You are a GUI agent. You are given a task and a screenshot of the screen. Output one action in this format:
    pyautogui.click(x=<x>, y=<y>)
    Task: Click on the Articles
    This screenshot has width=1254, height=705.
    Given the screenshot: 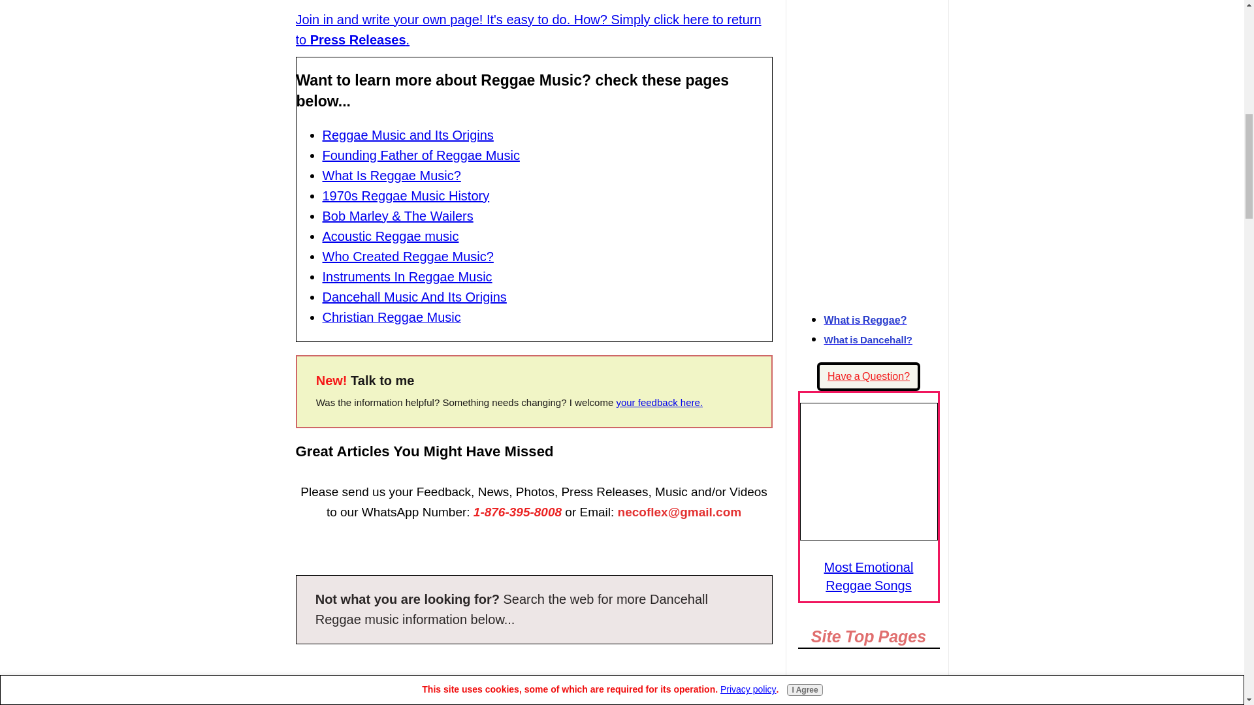 What is the action you would take?
    pyautogui.click(x=869, y=702)
    